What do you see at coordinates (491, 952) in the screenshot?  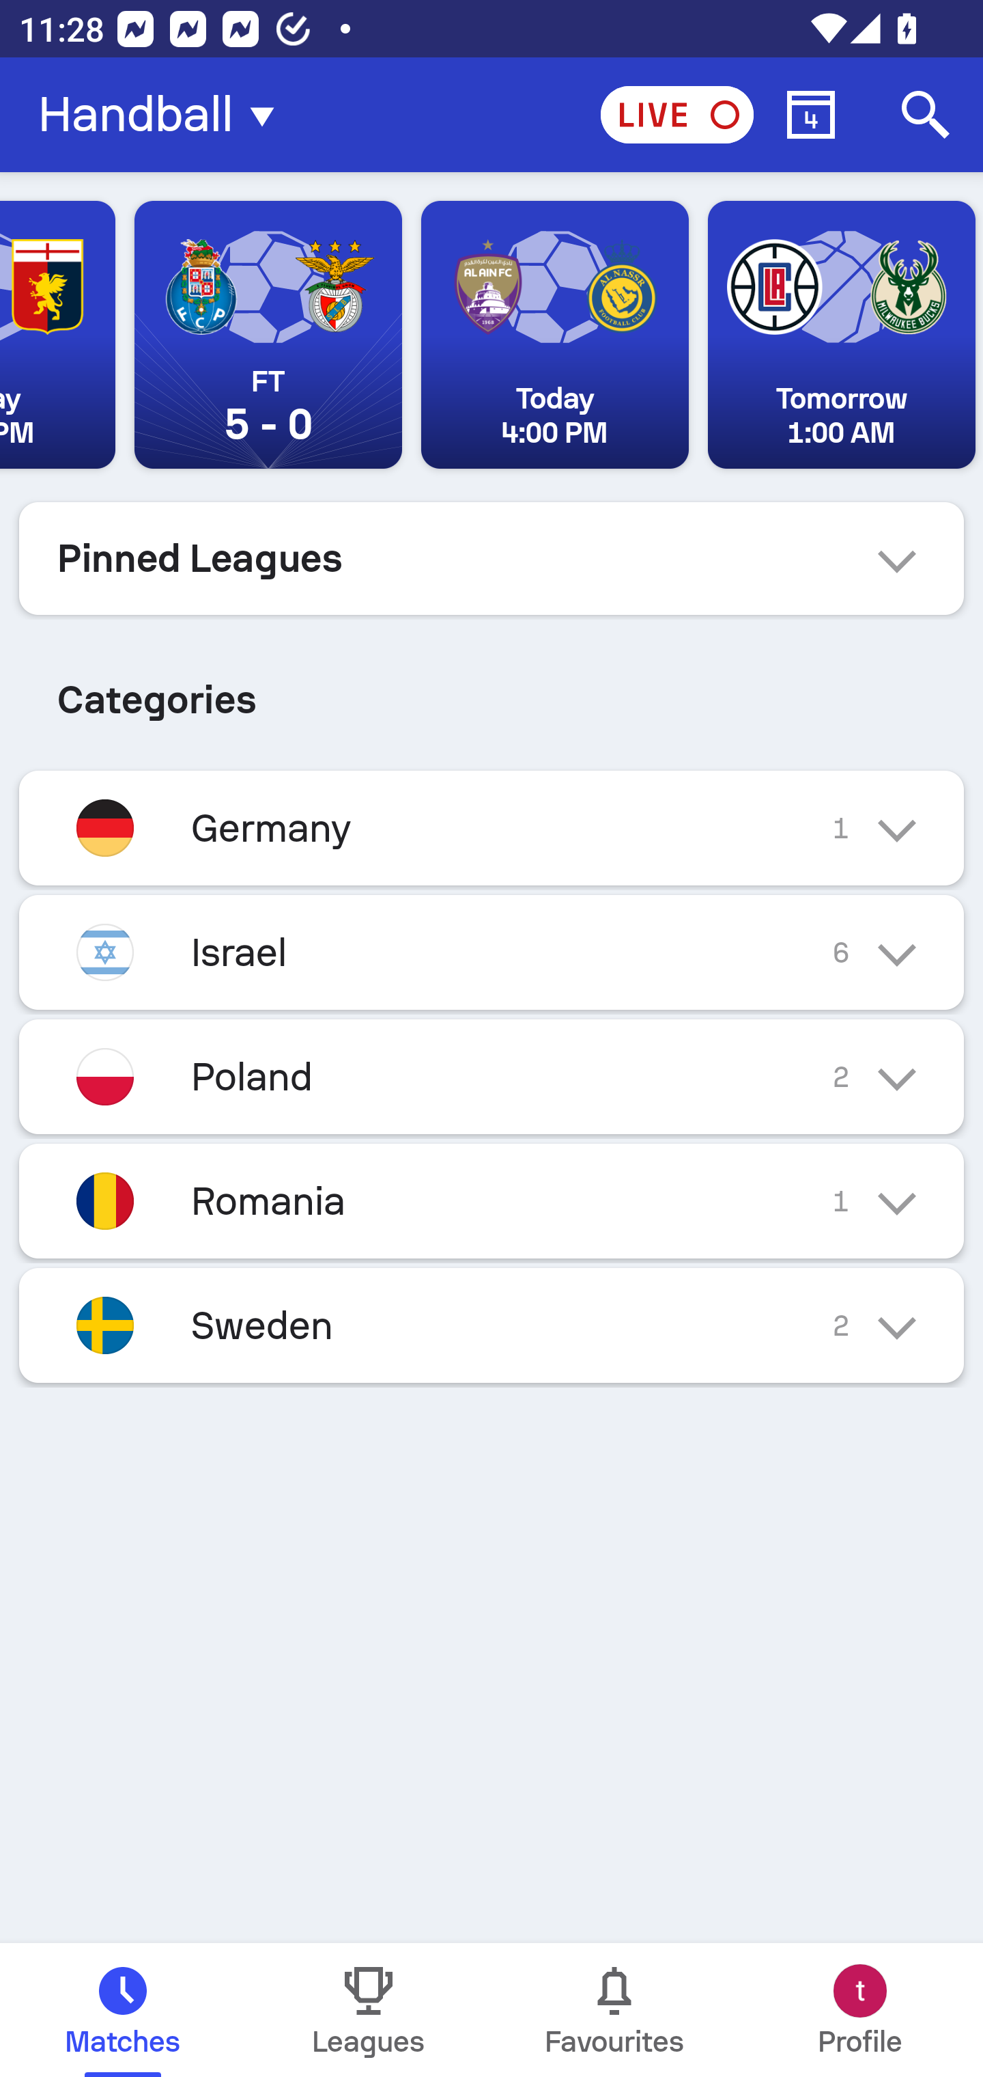 I see `Israel 6` at bounding box center [491, 952].